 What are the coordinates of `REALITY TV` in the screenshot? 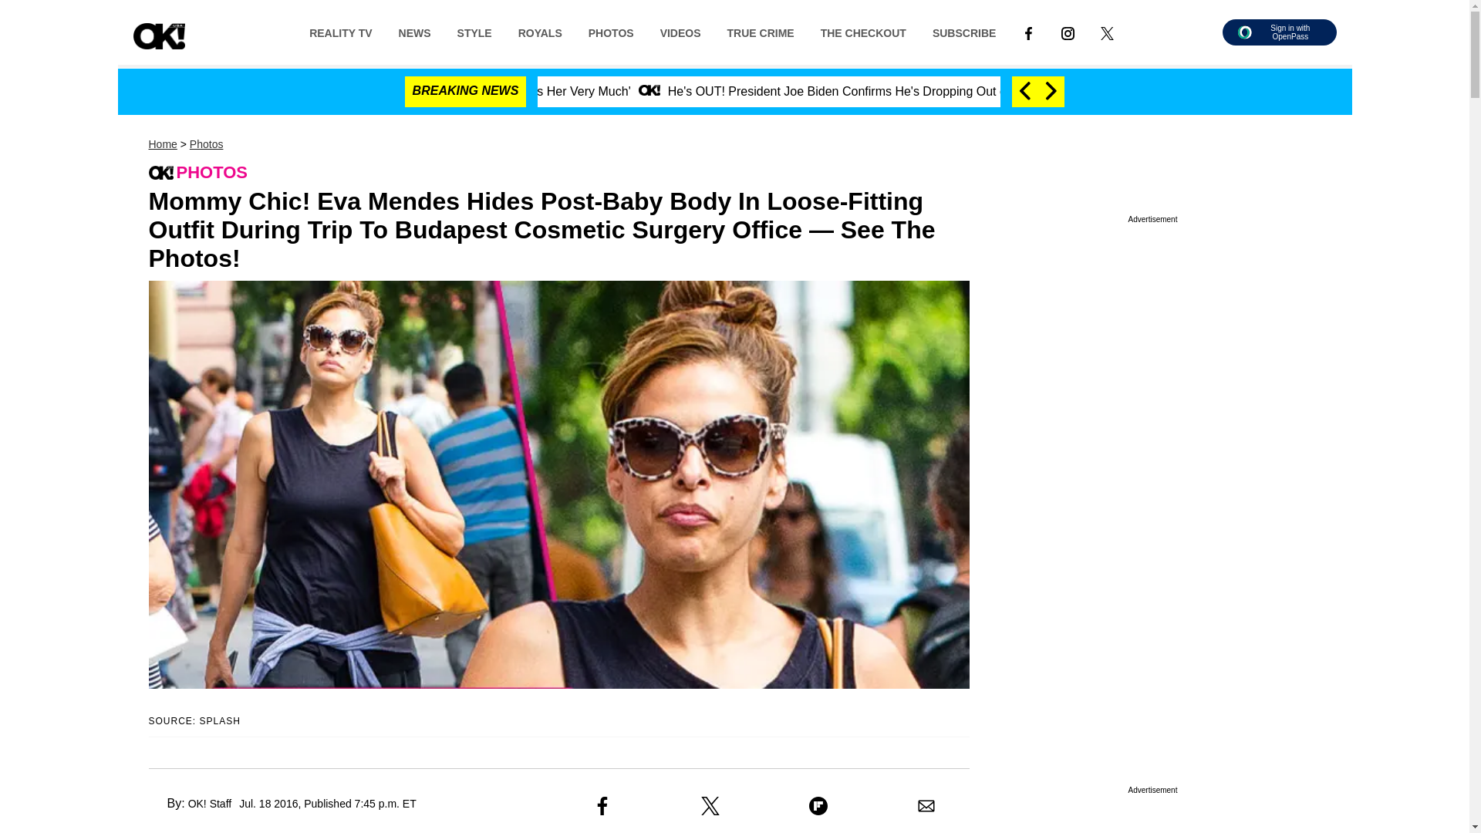 It's located at (341, 32).